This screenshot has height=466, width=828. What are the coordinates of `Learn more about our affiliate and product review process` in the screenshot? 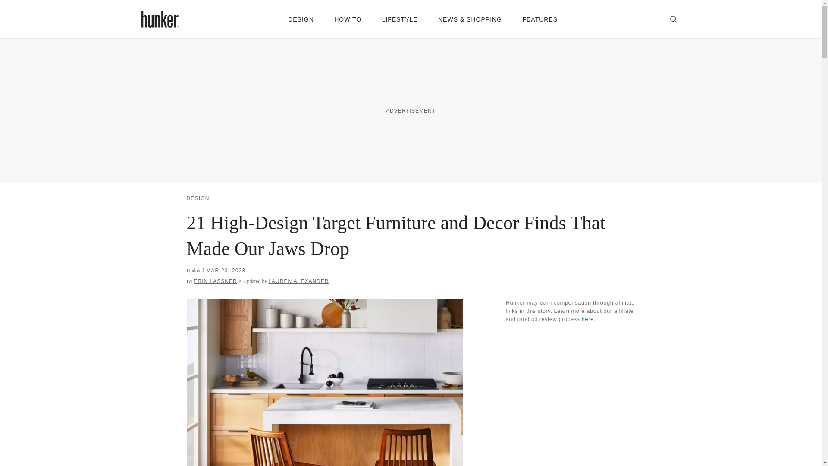 It's located at (587, 319).